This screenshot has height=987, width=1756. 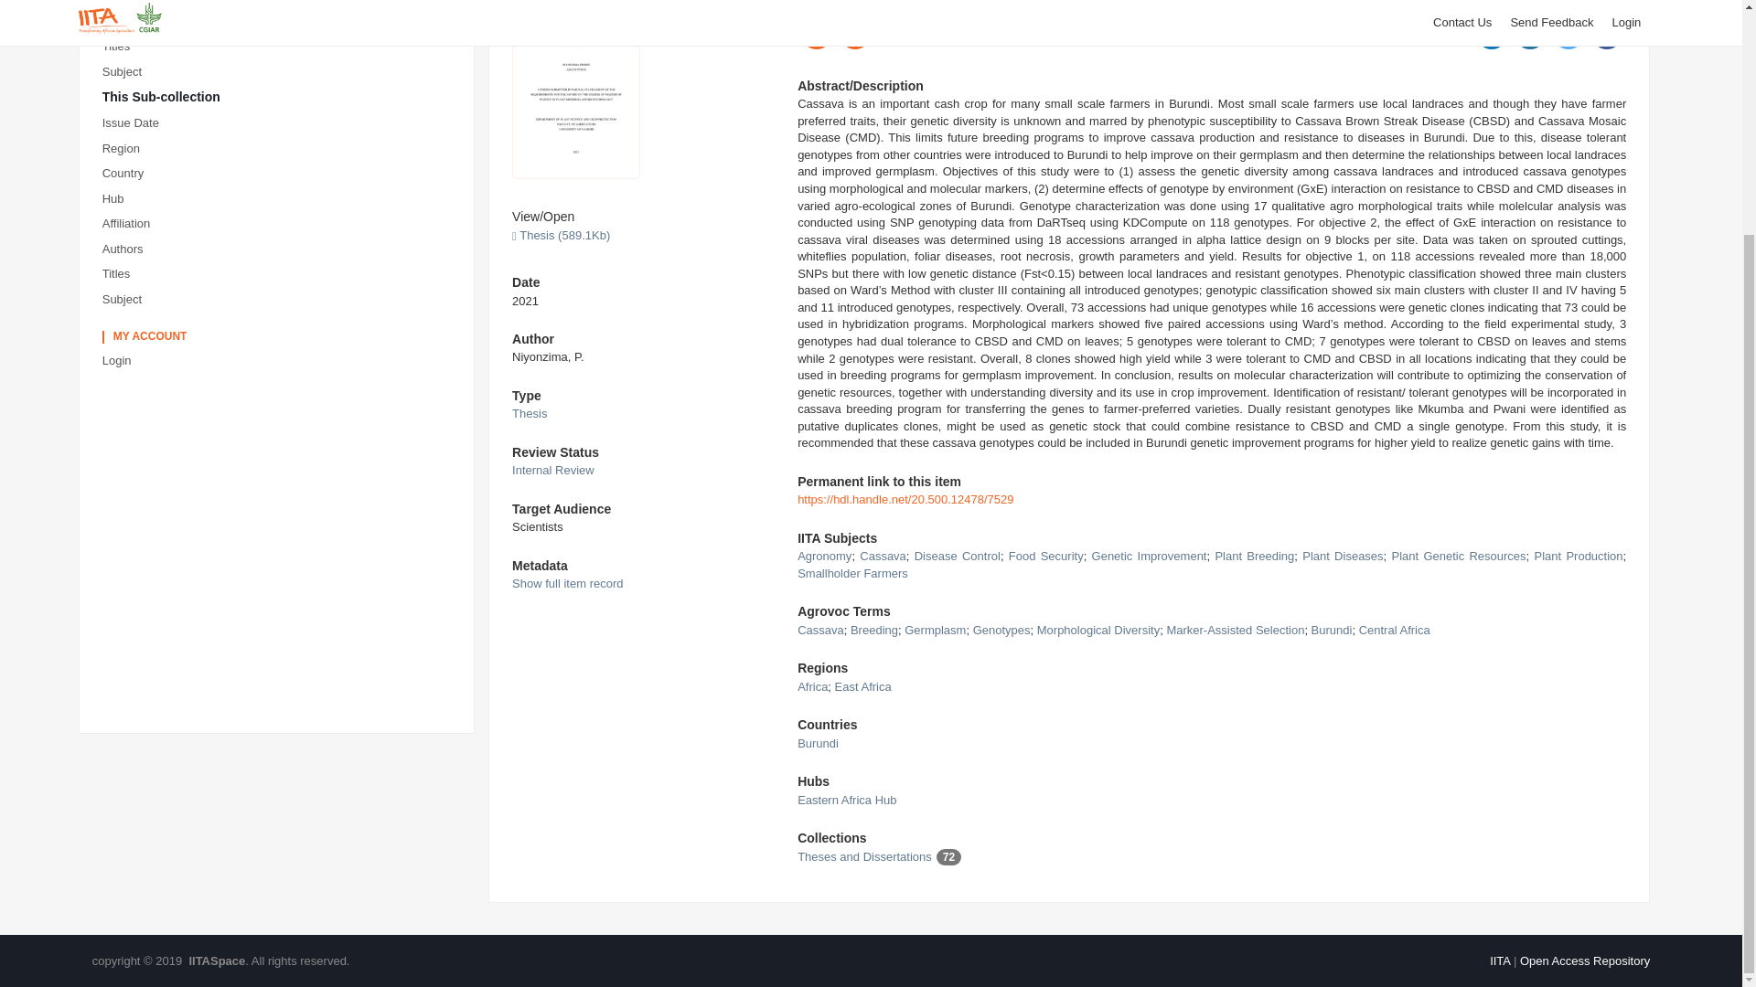 I want to click on Titles, so click(x=280, y=46).